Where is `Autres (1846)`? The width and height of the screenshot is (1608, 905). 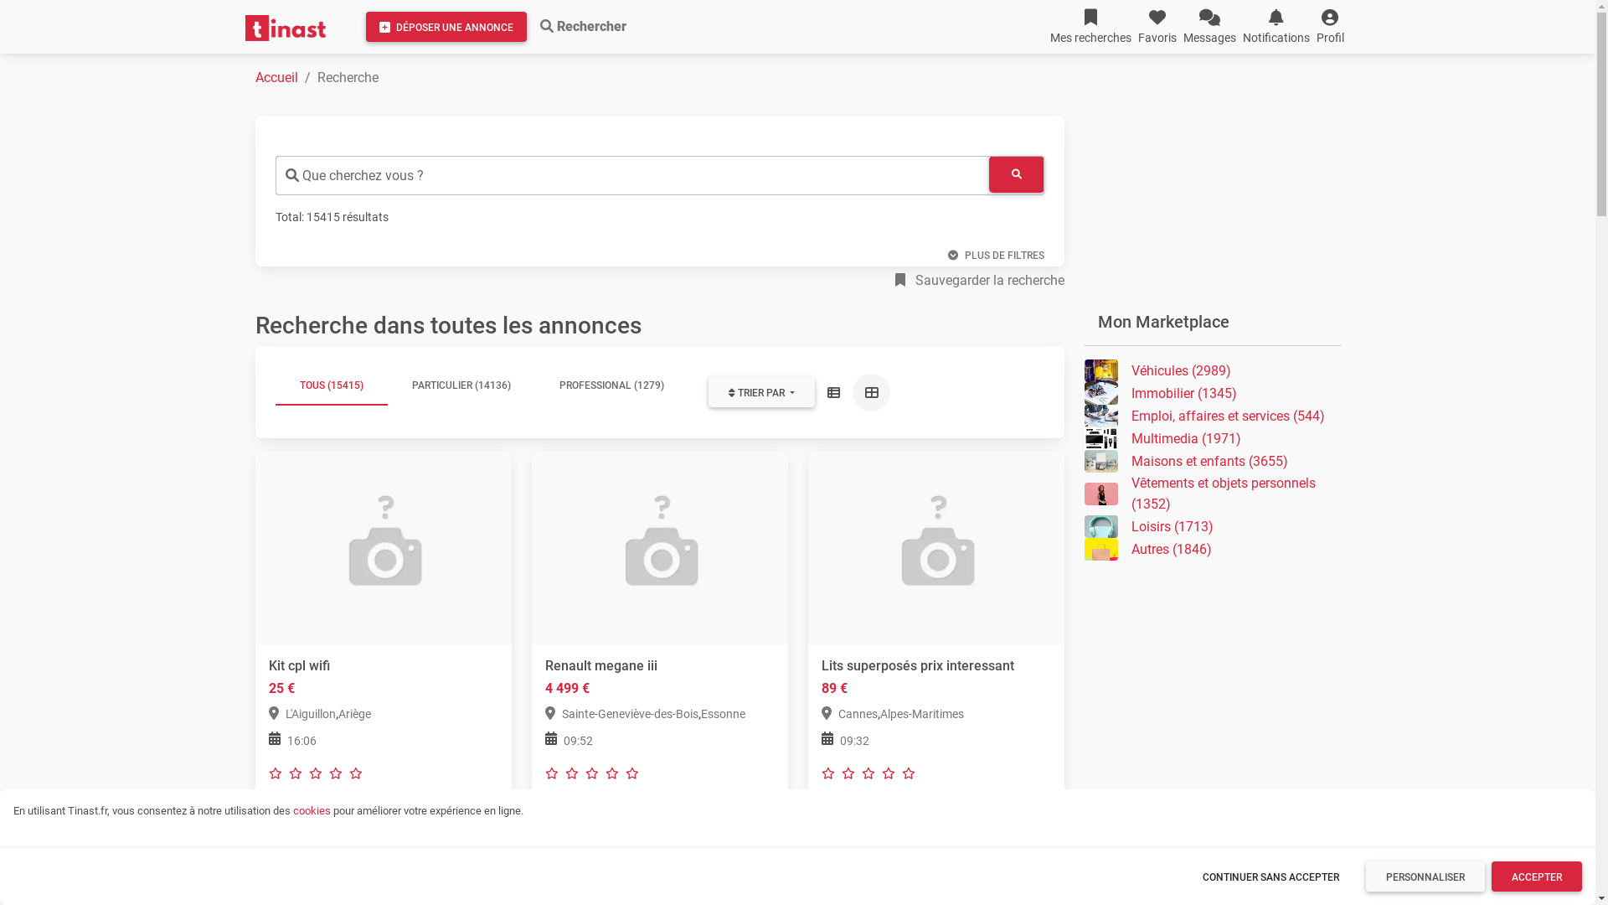 Autres (1846) is located at coordinates (1212, 550).